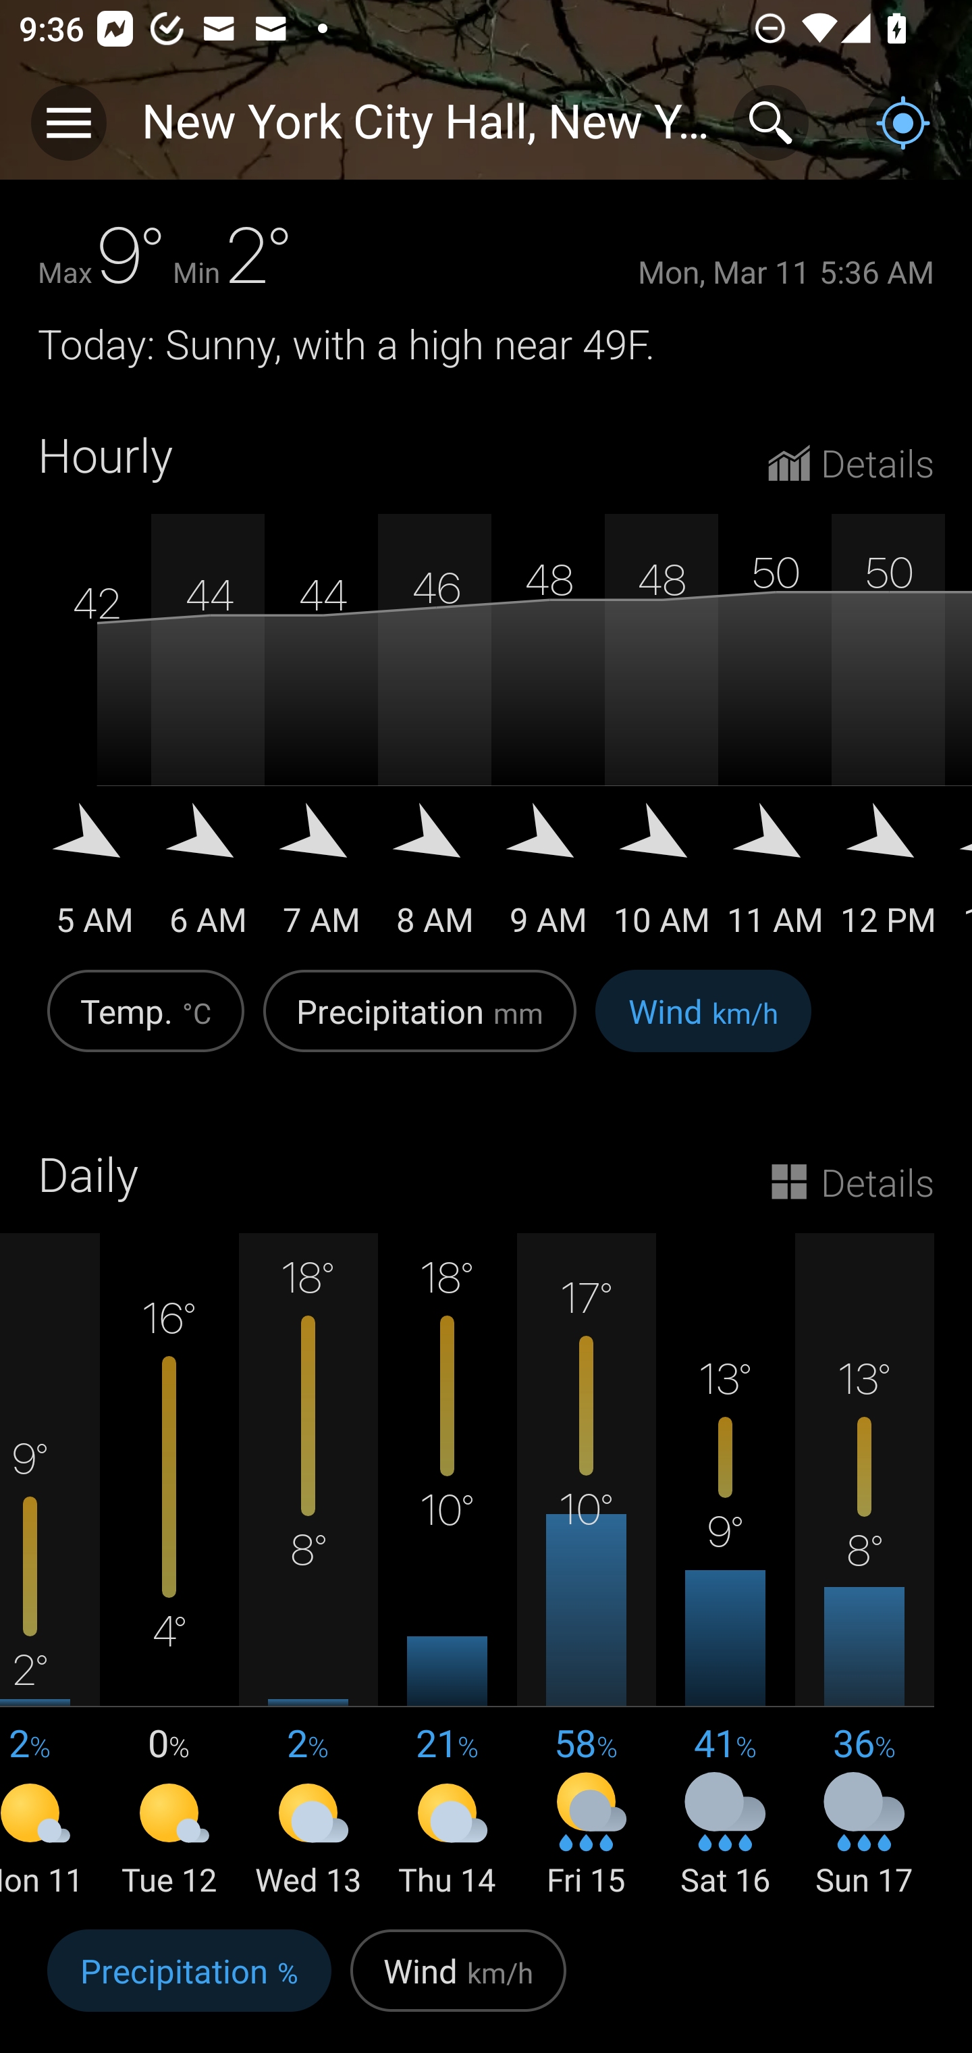  Describe the element at coordinates (308, 1567) in the screenshot. I see `18° 8° 2 % Wed 13` at that location.